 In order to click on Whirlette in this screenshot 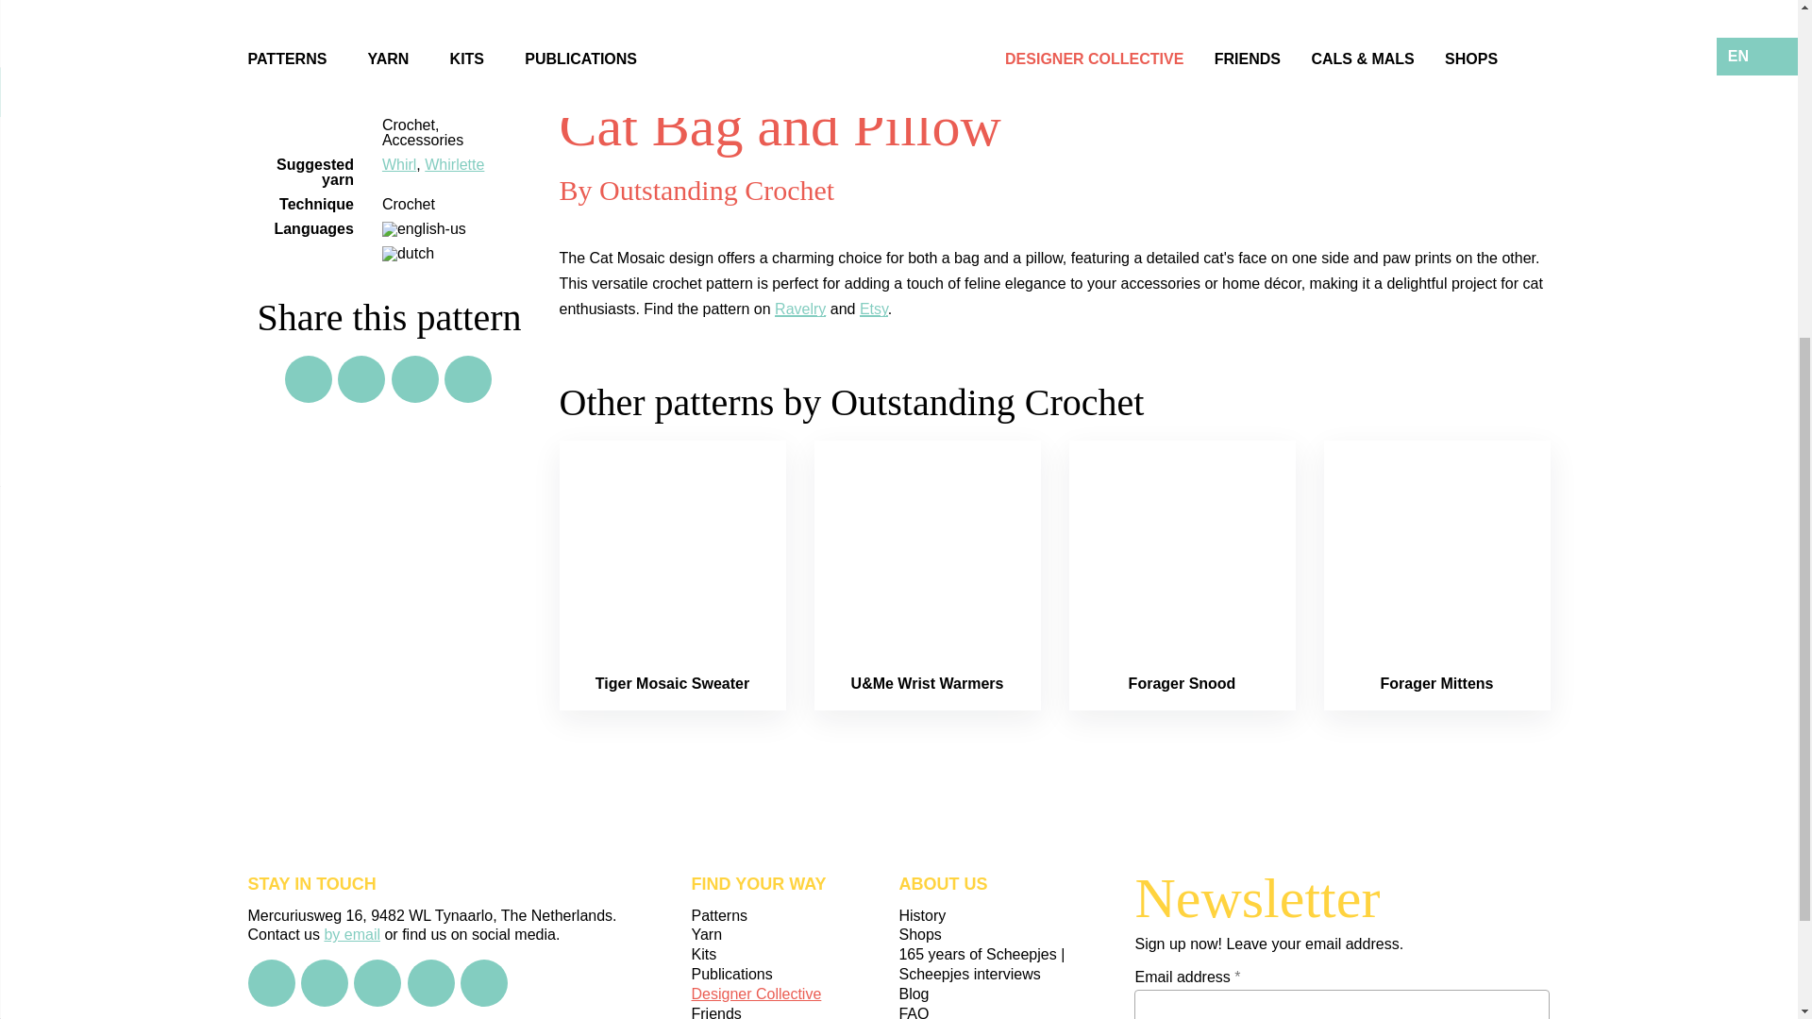, I will do `click(453, 164)`.